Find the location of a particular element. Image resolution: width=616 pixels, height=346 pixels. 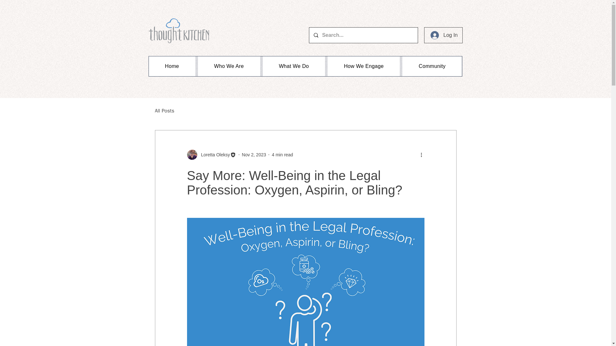

Community is located at coordinates (432, 66).